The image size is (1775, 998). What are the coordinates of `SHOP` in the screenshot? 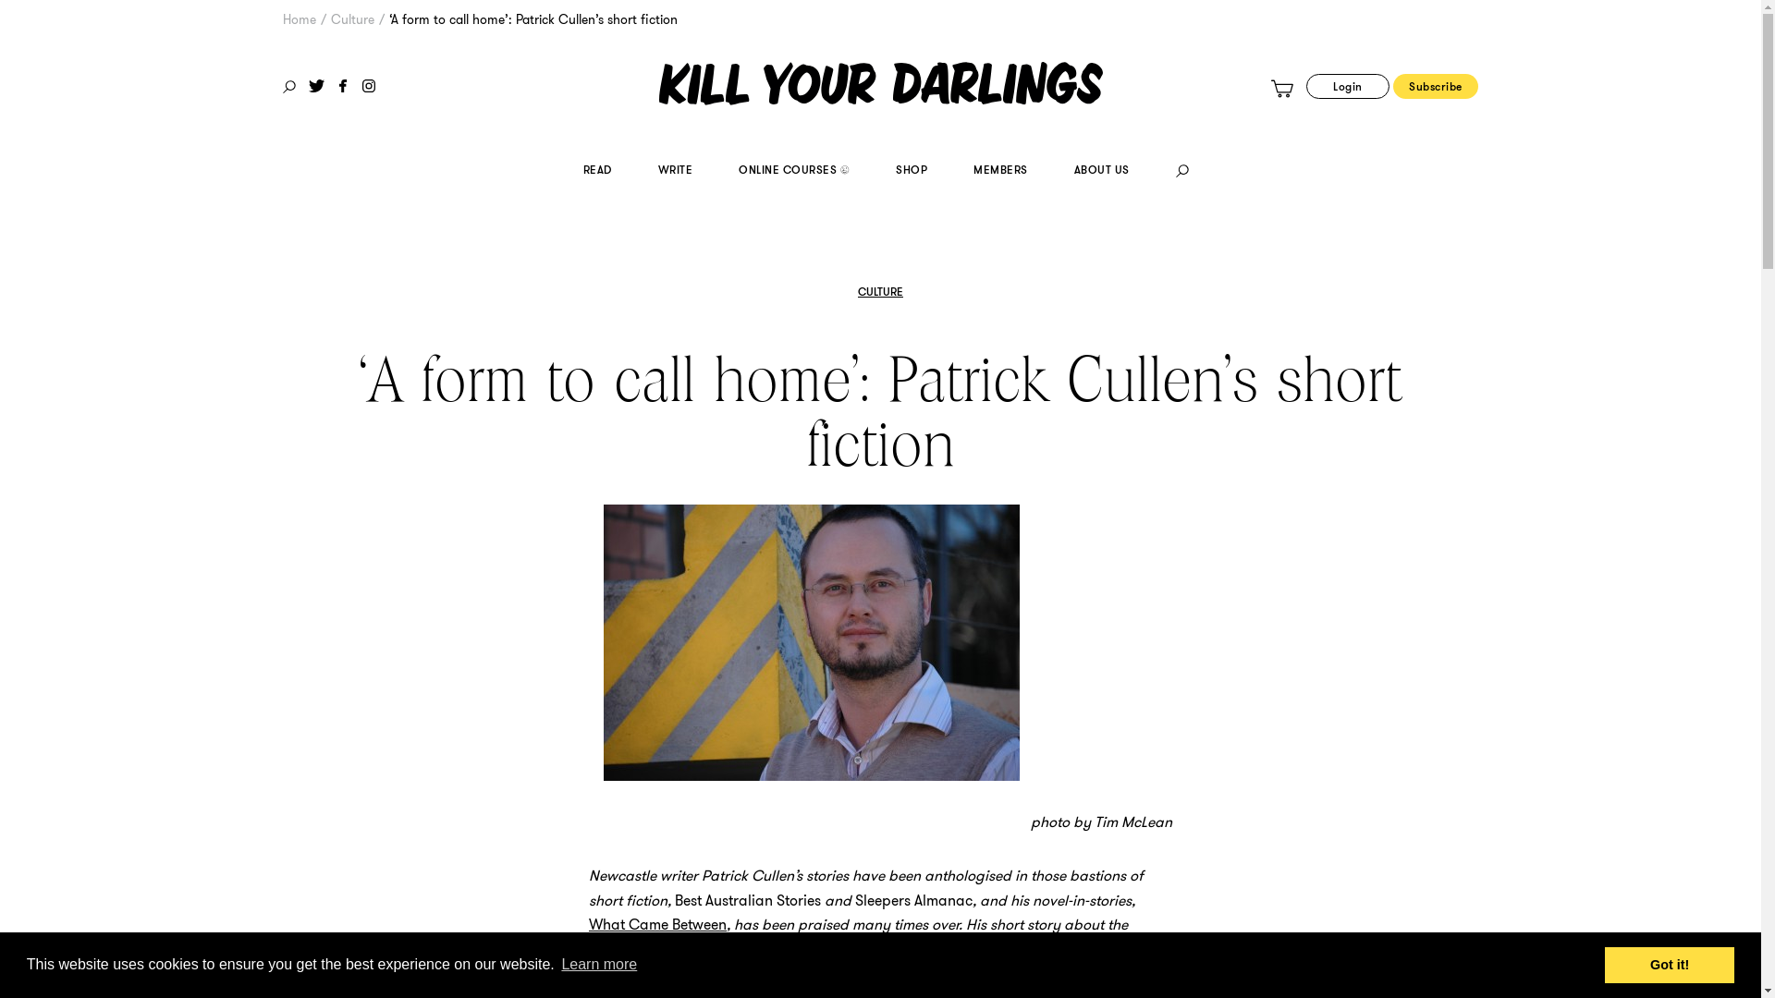 It's located at (911, 172).